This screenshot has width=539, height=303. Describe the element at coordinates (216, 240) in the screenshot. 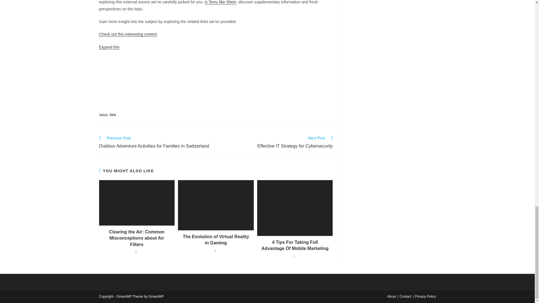

I see `The Evolution of Virtual Reality in Gaming` at that location.